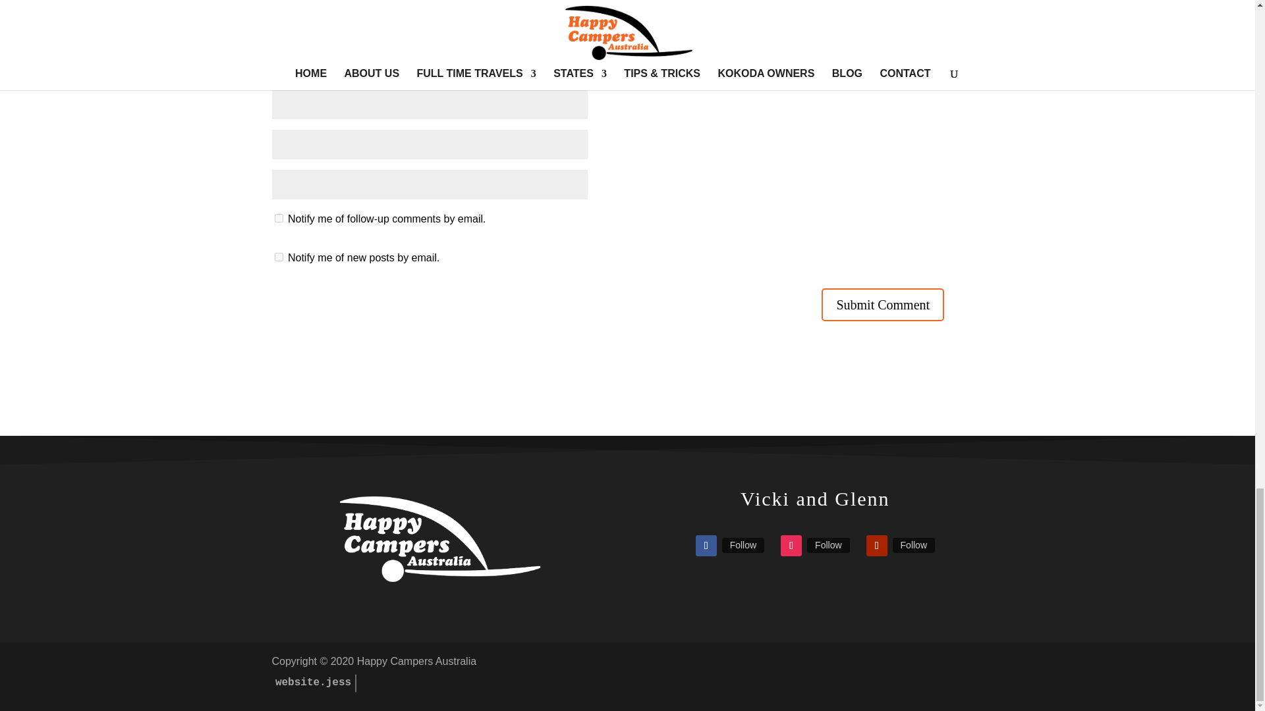 This screenshot has width=1265, height=711. Describe the element at coordinates (882, 305) in the screenshot. I see `Submit Comment` at that location.